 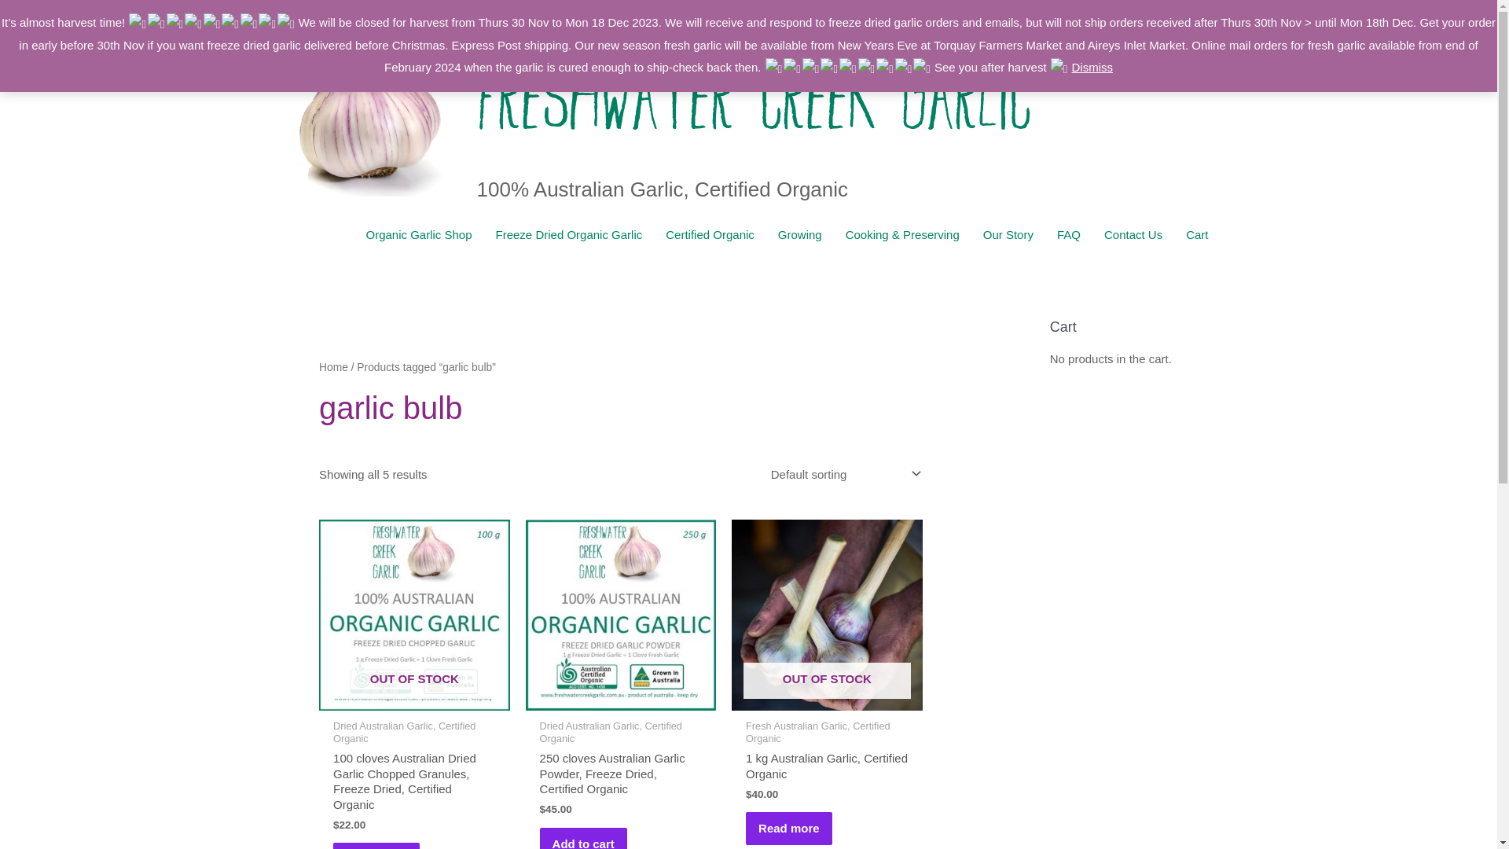 I want to click on Growing, so click(x=800, y=235).